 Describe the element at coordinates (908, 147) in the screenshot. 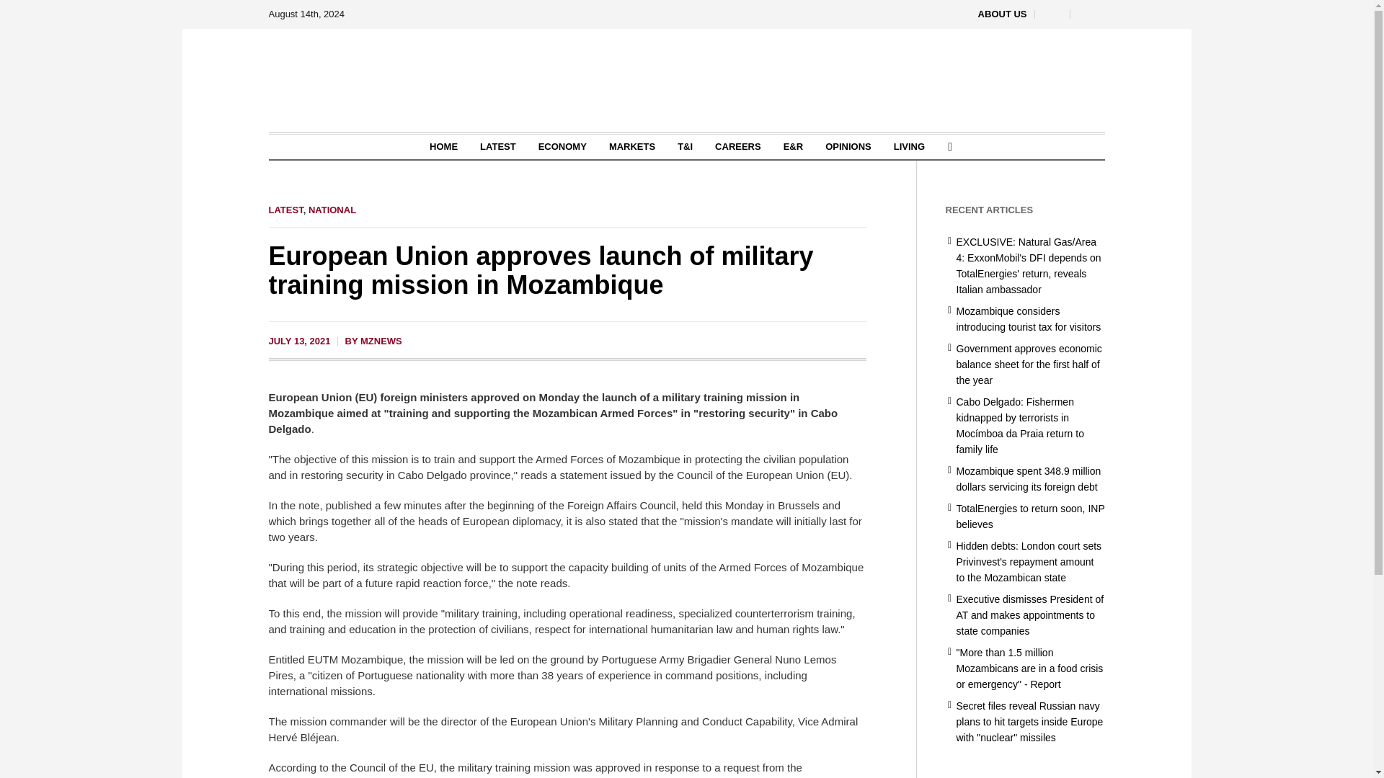

I see `LIVING` at that location.